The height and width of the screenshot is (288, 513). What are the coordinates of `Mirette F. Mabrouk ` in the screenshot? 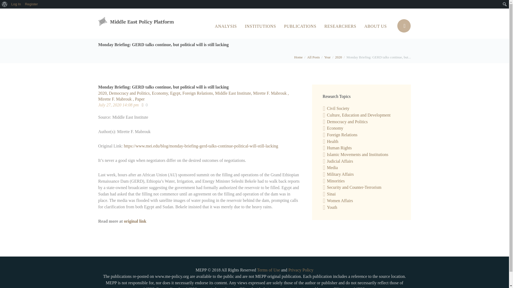 It's located at (116, 99).